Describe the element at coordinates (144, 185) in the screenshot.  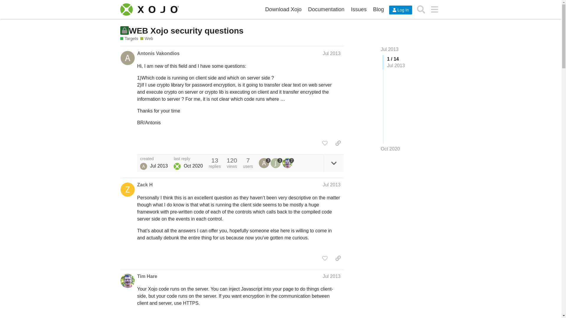
I see `Zack H` at that location.